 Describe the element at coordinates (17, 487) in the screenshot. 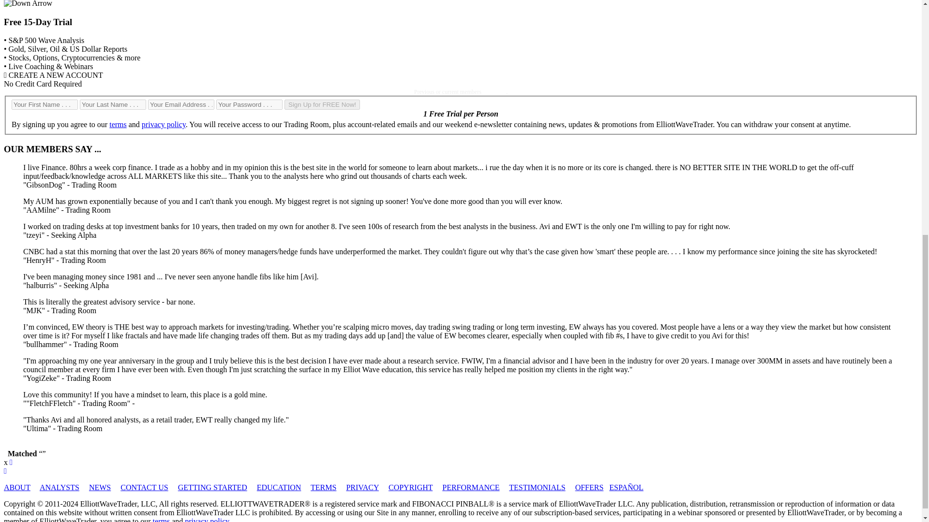

I see `ABOUT` at that location.